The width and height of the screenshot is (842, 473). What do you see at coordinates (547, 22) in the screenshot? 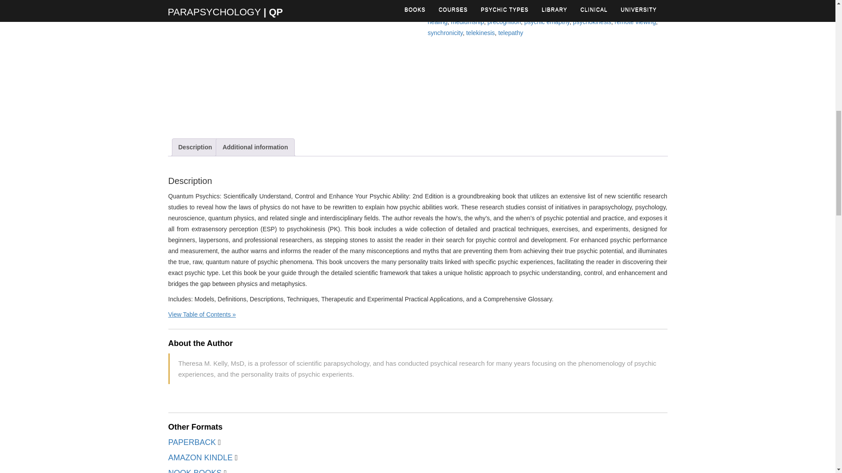
I see `psychic emapthy` at bounding box center [547, 22].